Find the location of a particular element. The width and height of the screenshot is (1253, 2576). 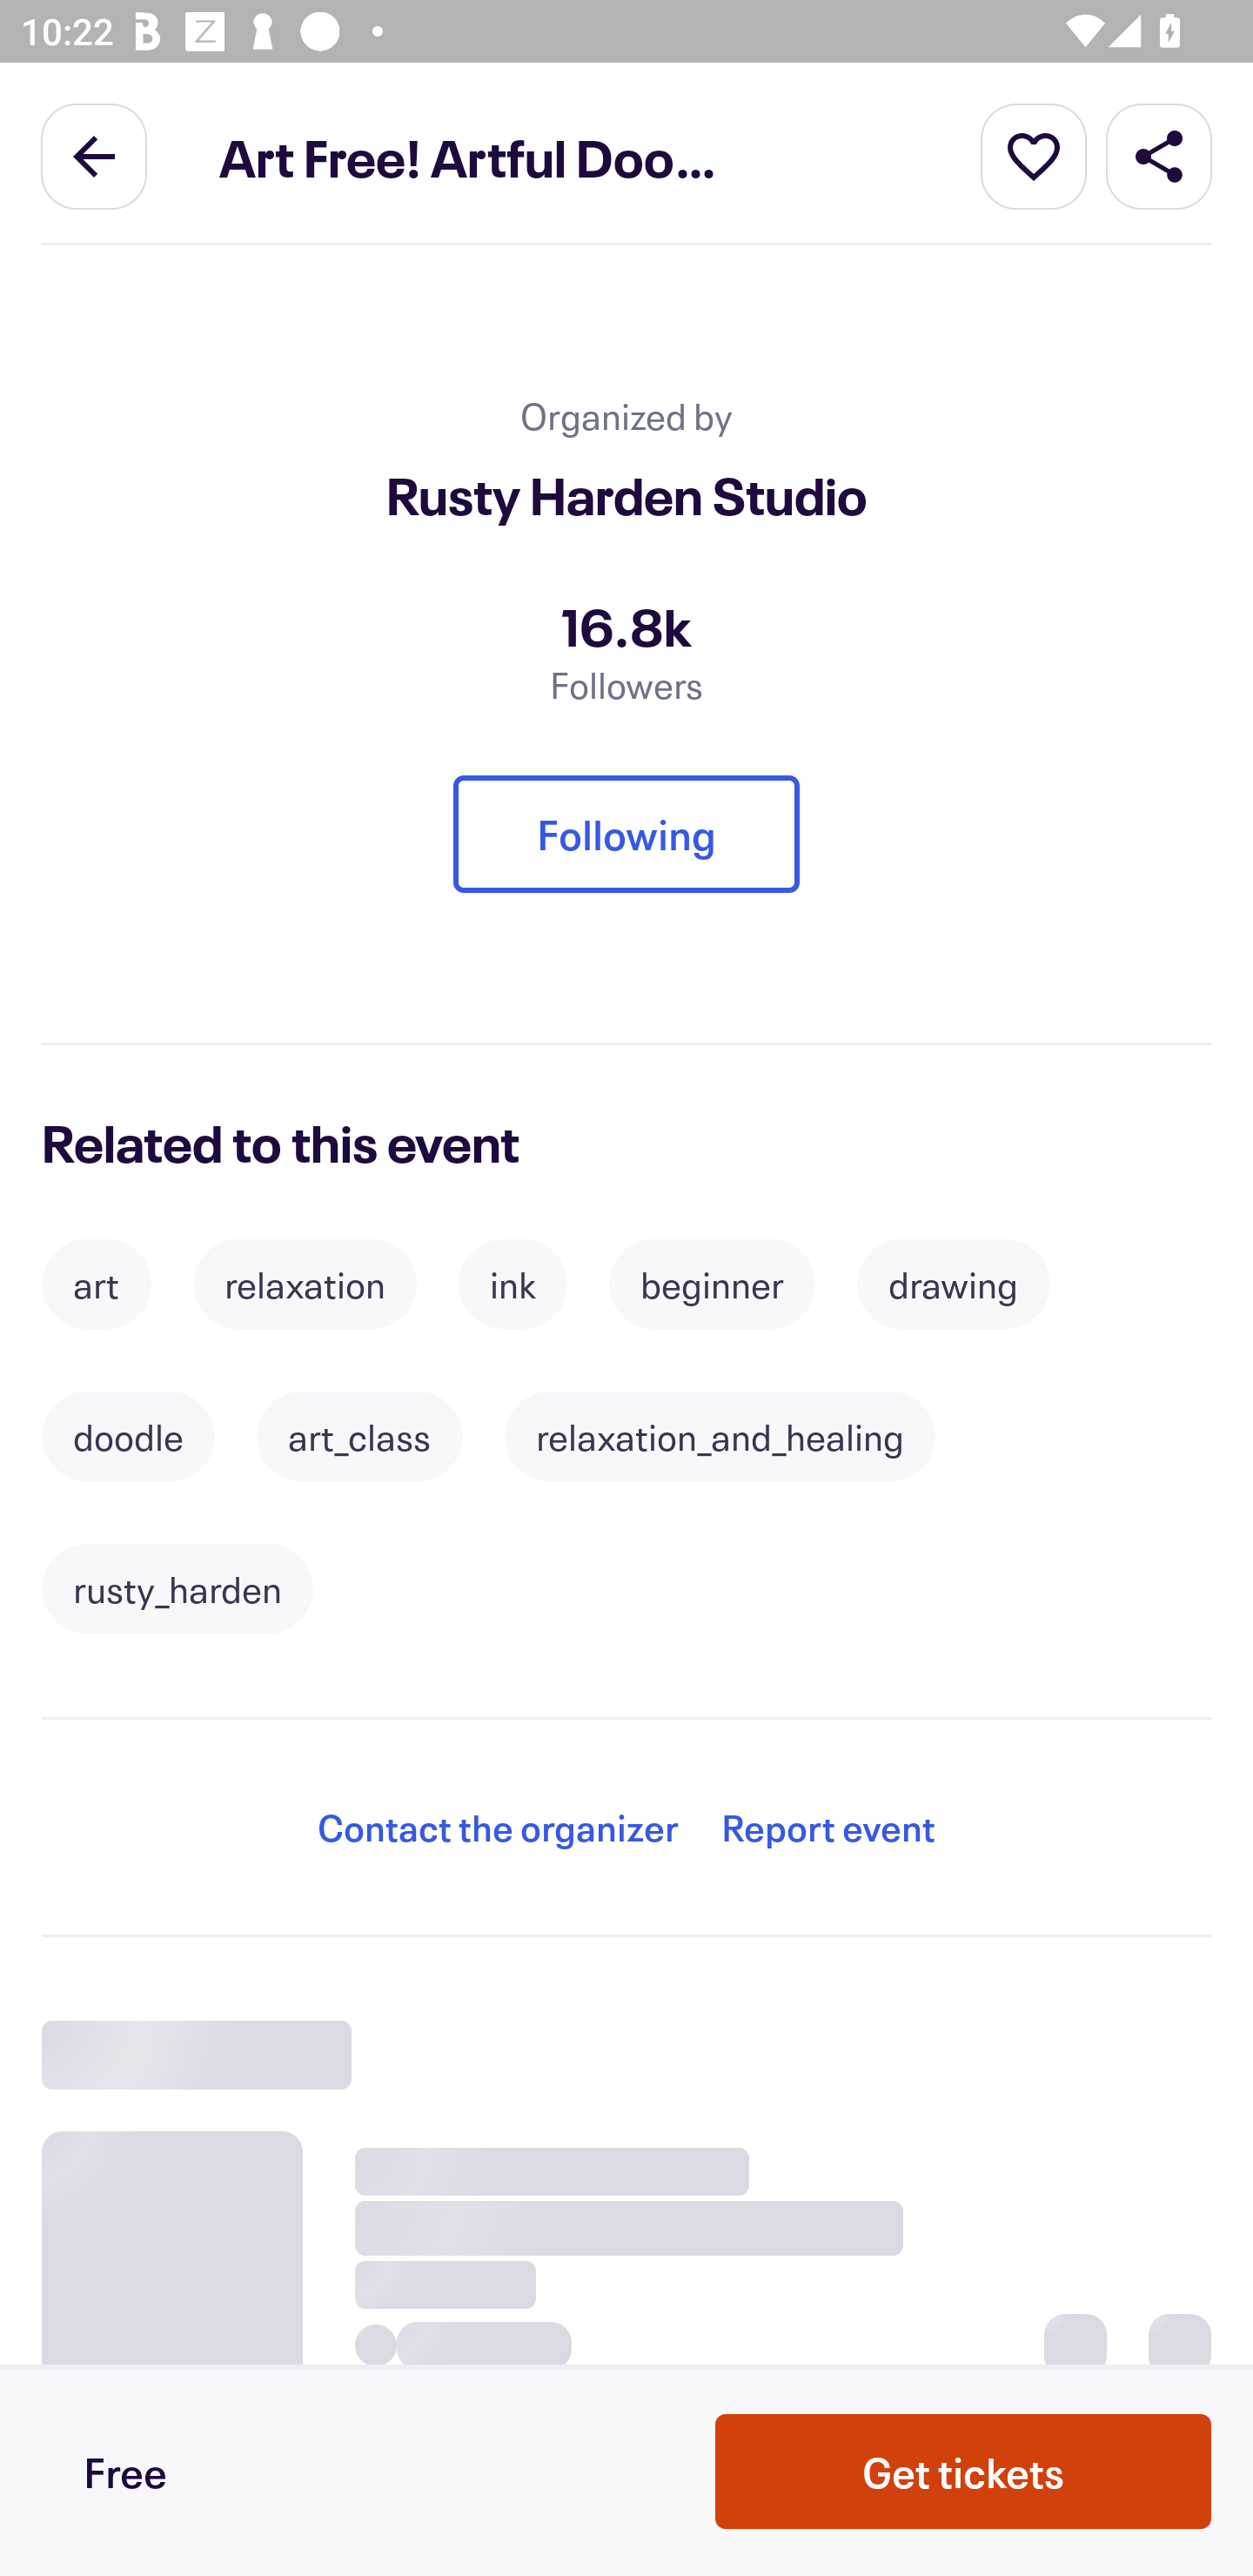

More is located at coordinates (1034, 155).